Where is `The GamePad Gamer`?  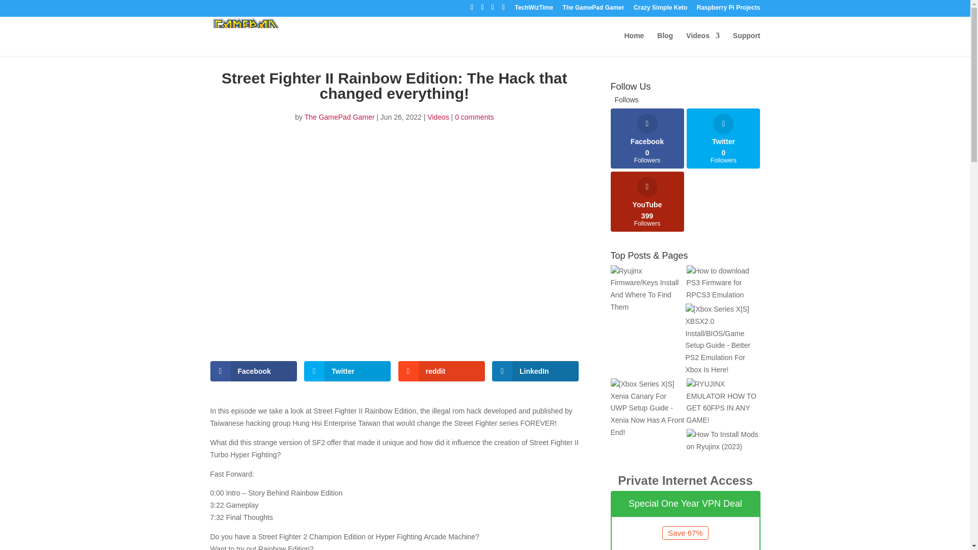
The GamePad Gamer is located at coordinates (665, 44).